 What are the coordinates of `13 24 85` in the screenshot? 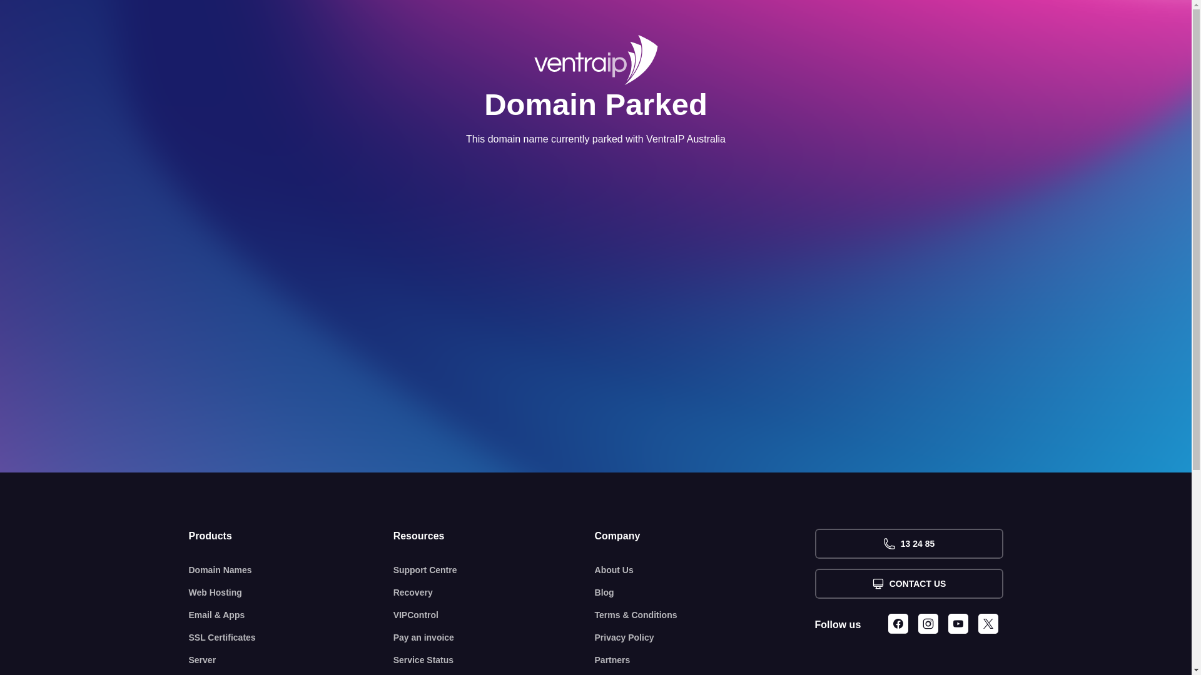 It's located at (908, 544).